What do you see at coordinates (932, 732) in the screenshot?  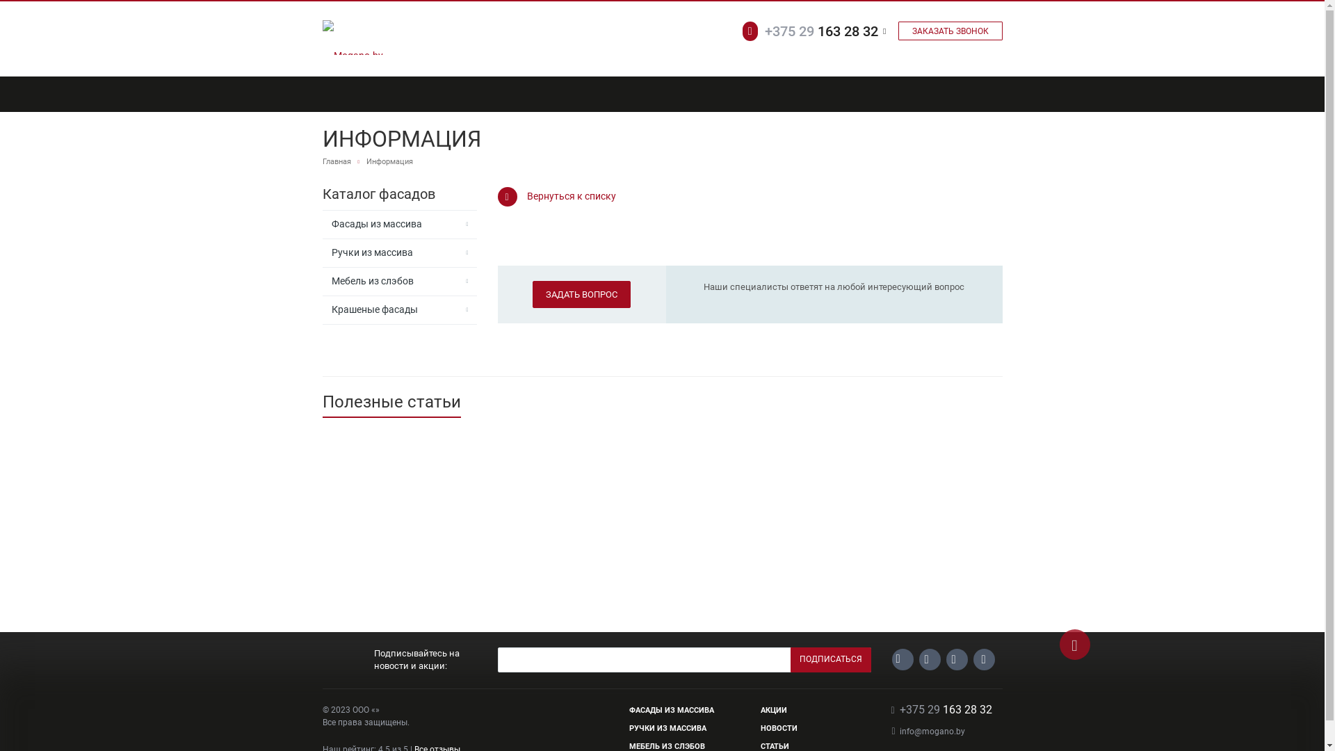 I see `info@mogano.by` at bounding box center [932, 732].